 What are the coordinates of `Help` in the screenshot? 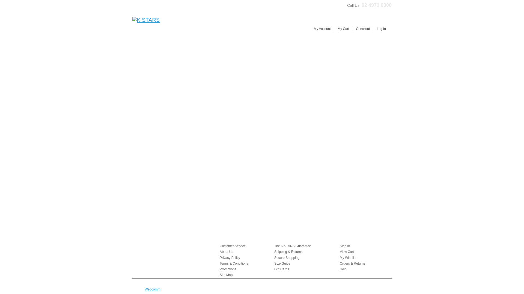 It's located at (343, 269).